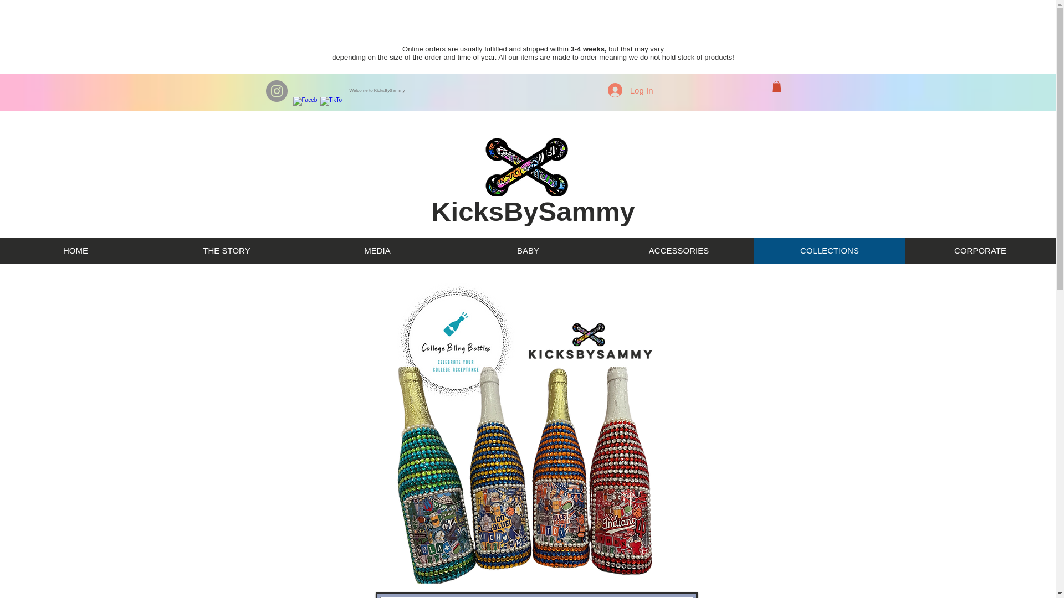  What do you see at coordinates (226, 250) in the screenshot?
I see `THE STORY` at bounding box center [226, 250].